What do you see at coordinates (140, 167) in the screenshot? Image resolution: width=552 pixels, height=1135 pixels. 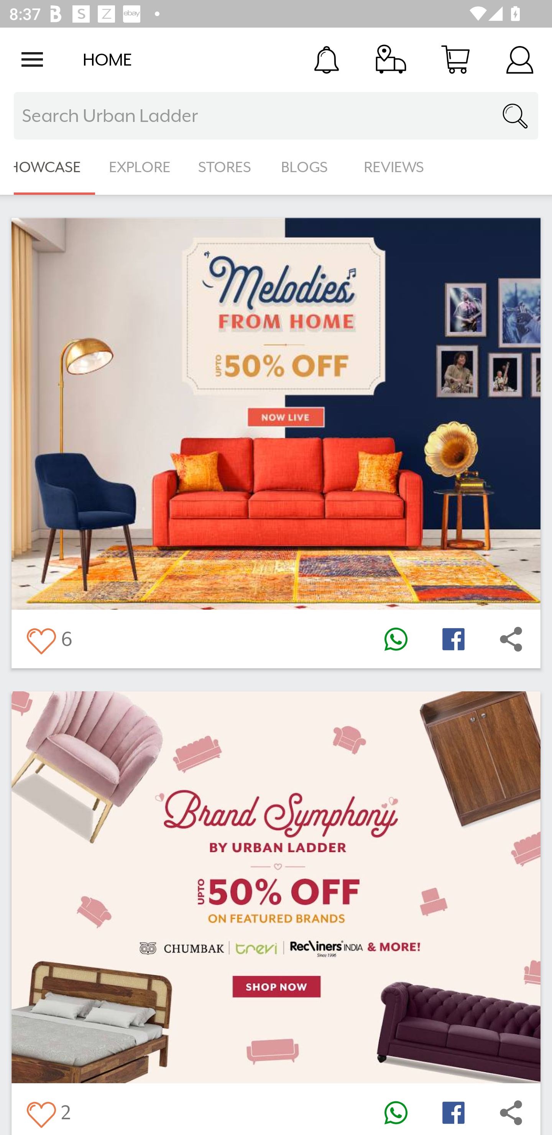 I see `EXPLORE` at bounding box center [140, 167].